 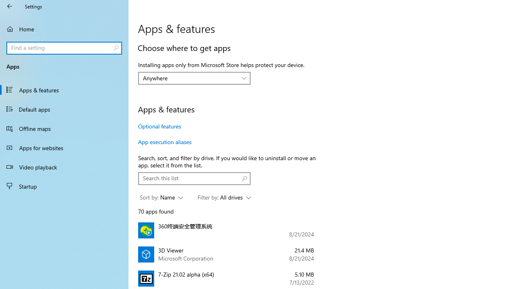 What do you see at coordinates (64, 48) in the screenshot?
I see `Search box, Find a setting` at bounding box center [64, 48].